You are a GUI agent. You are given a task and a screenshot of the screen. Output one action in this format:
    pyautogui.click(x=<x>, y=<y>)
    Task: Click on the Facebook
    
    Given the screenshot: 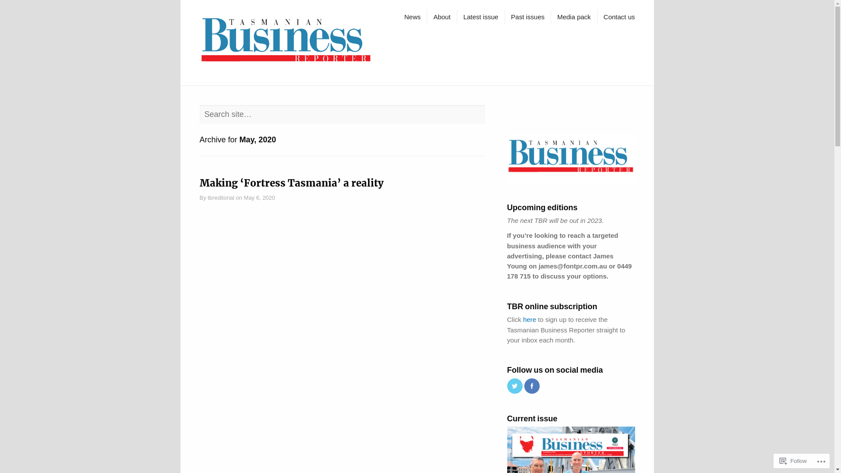 What is the action you would take?
    pyautogui.click(x=532, y=386)
    